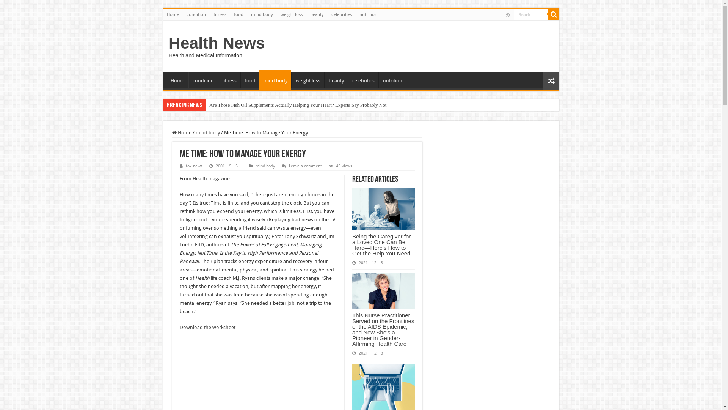  I want to click on nutrition, so click(369, 14).